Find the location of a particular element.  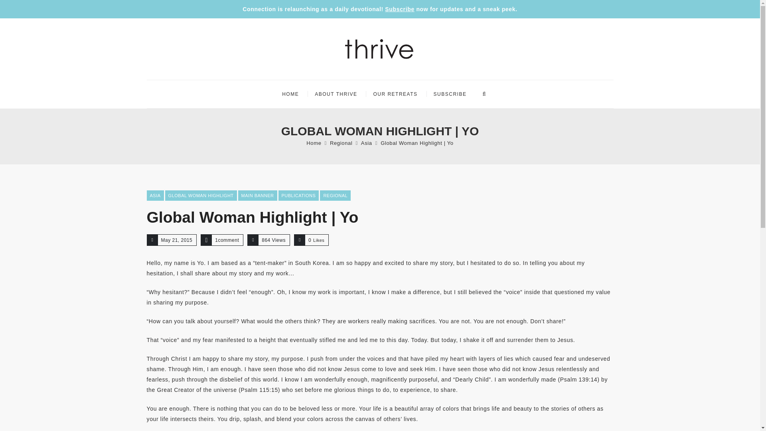

ABOUT THRIVE is located at coordinates (336, 94).